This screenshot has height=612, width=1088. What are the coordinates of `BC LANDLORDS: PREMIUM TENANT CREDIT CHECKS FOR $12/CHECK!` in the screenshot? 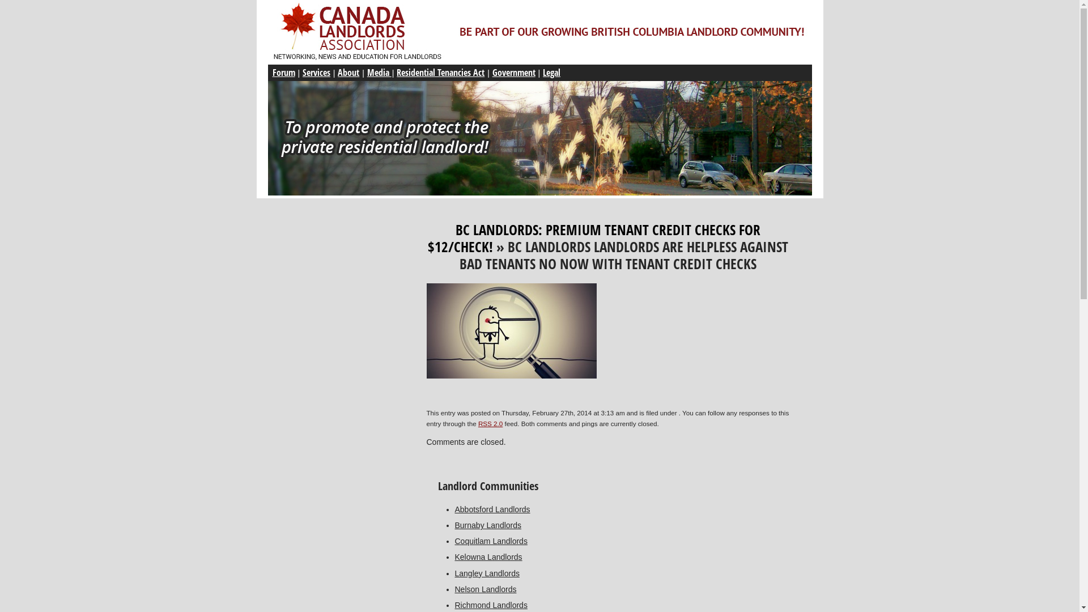 It's located at (594, 238).